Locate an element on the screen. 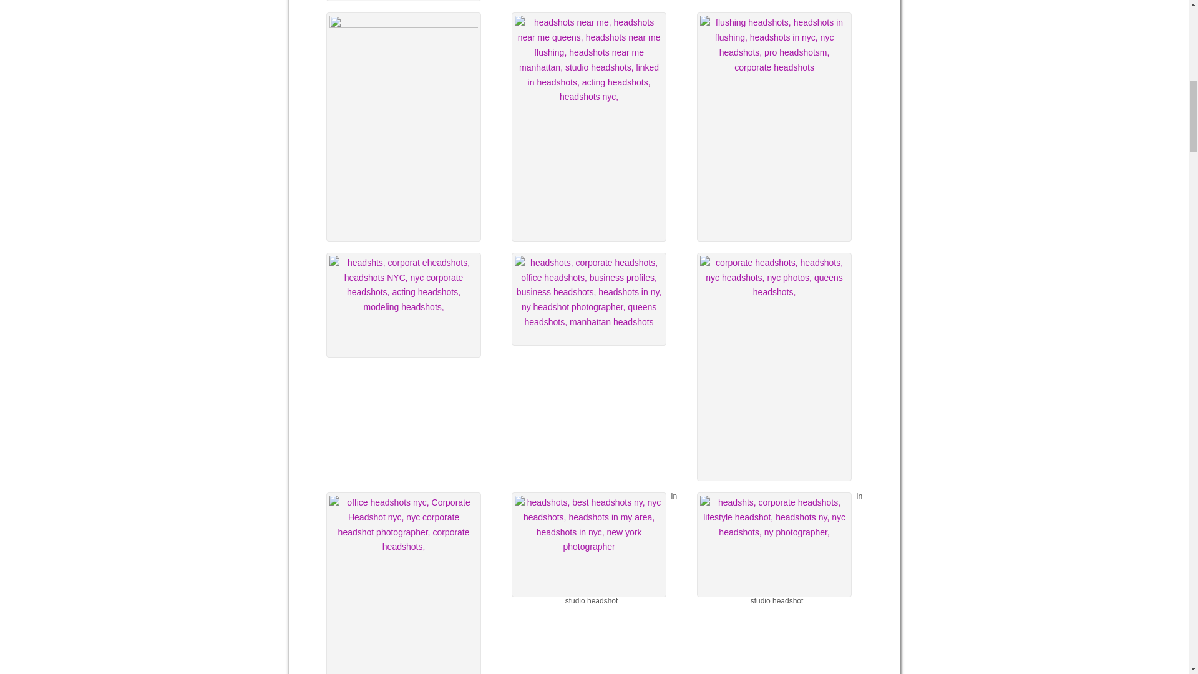 The image size is (1198, 674). Errol Headshot is located at coordinates (774, 544).